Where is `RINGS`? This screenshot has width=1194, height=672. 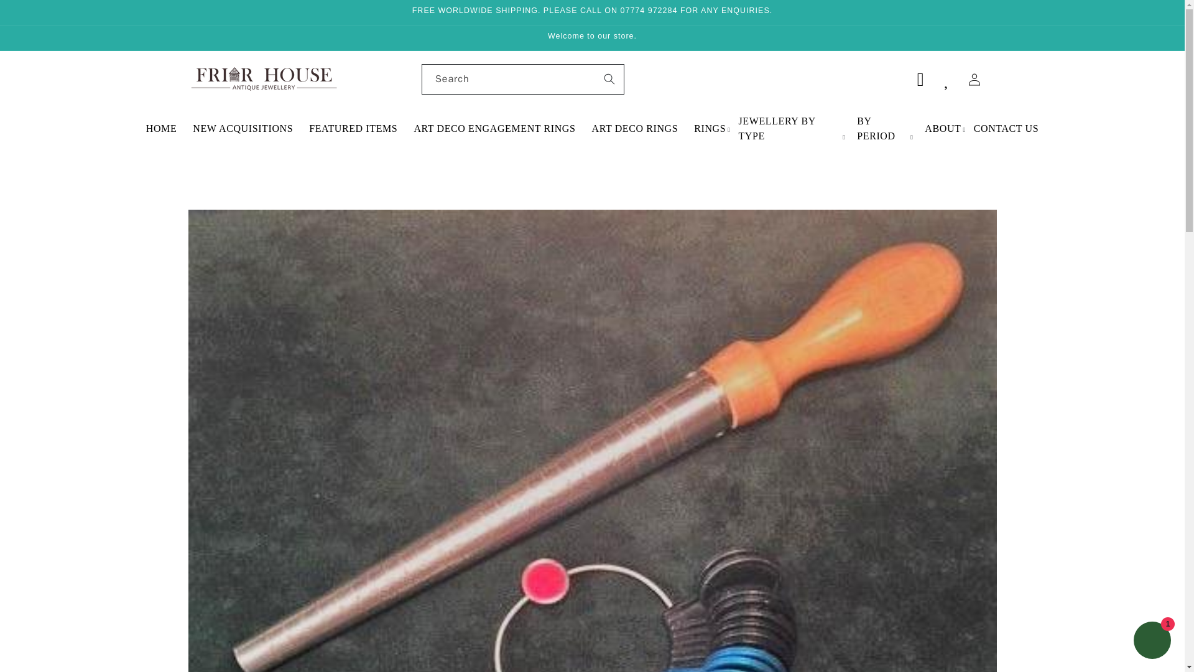
RINGS is located at coordinates (710, 129).